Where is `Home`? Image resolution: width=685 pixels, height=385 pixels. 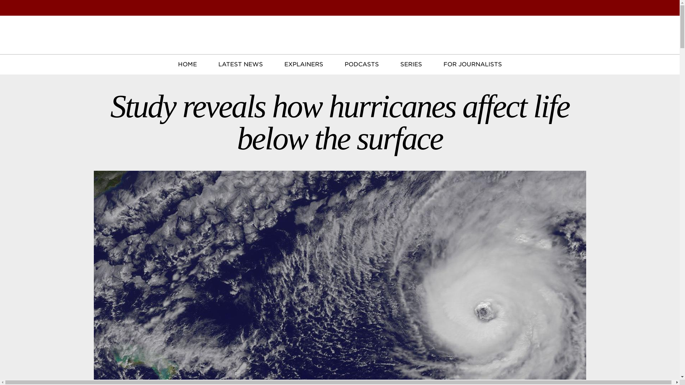
Home is located at coordinates (340, 43).